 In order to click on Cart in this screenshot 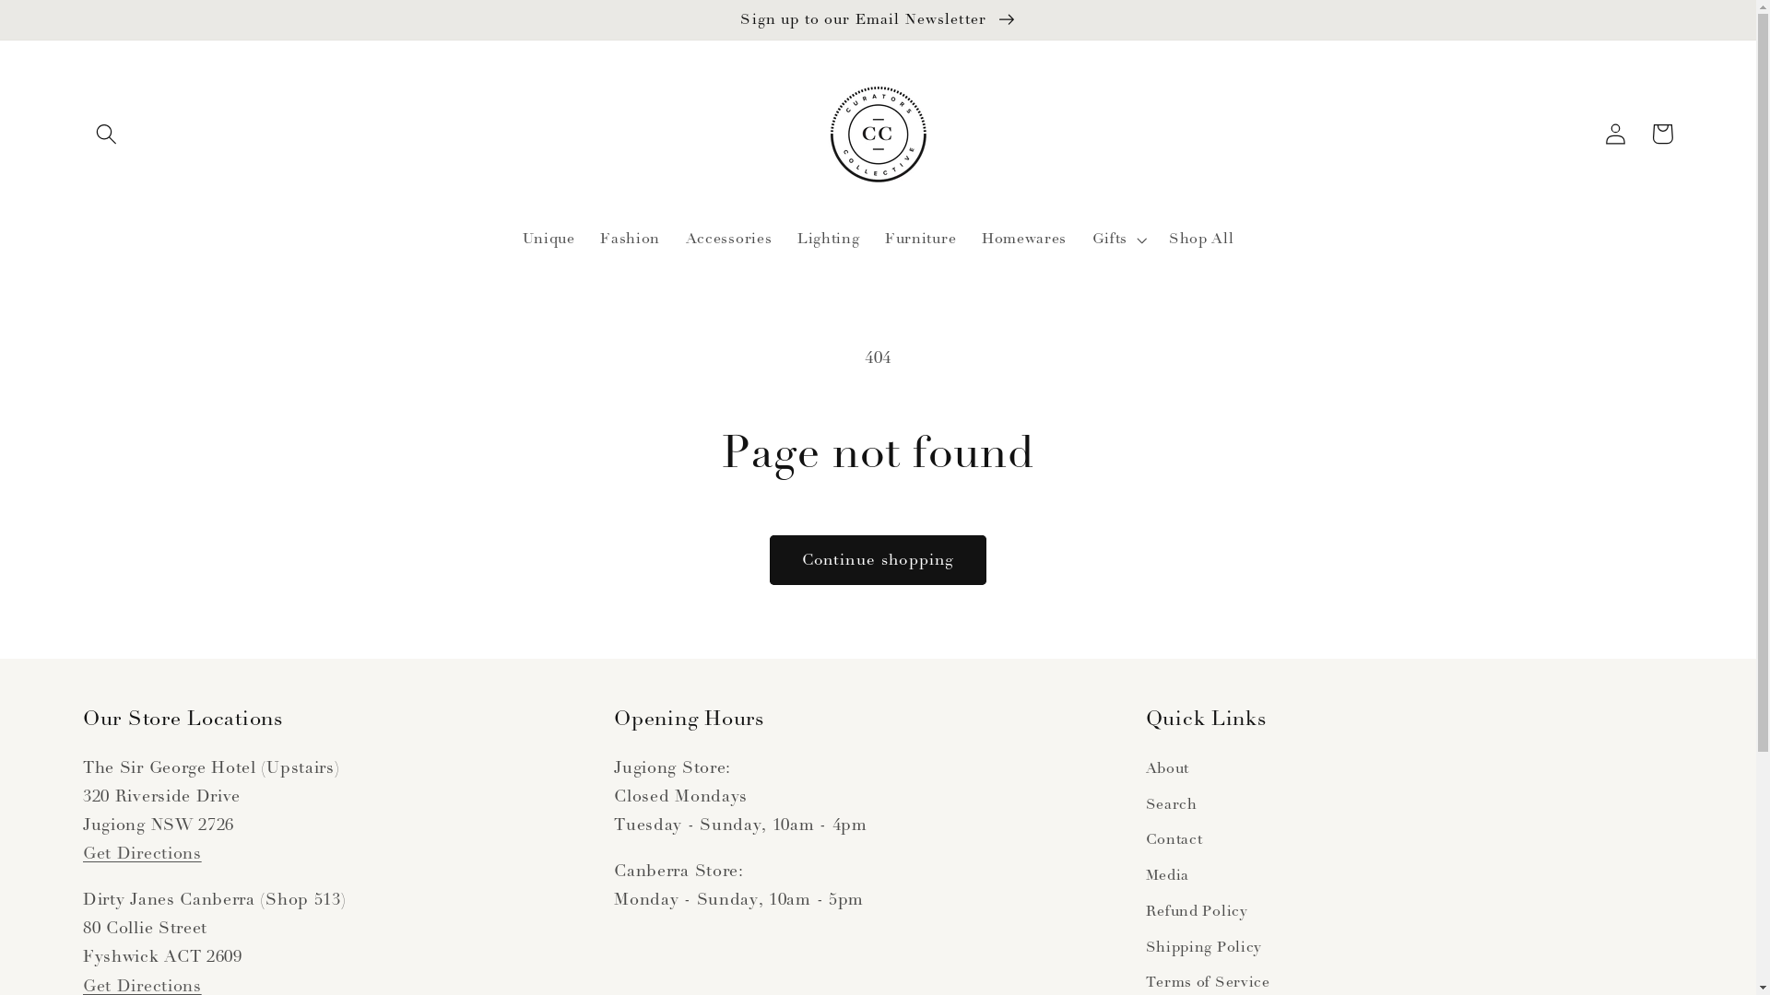, I will do `click(1663, 135)`.